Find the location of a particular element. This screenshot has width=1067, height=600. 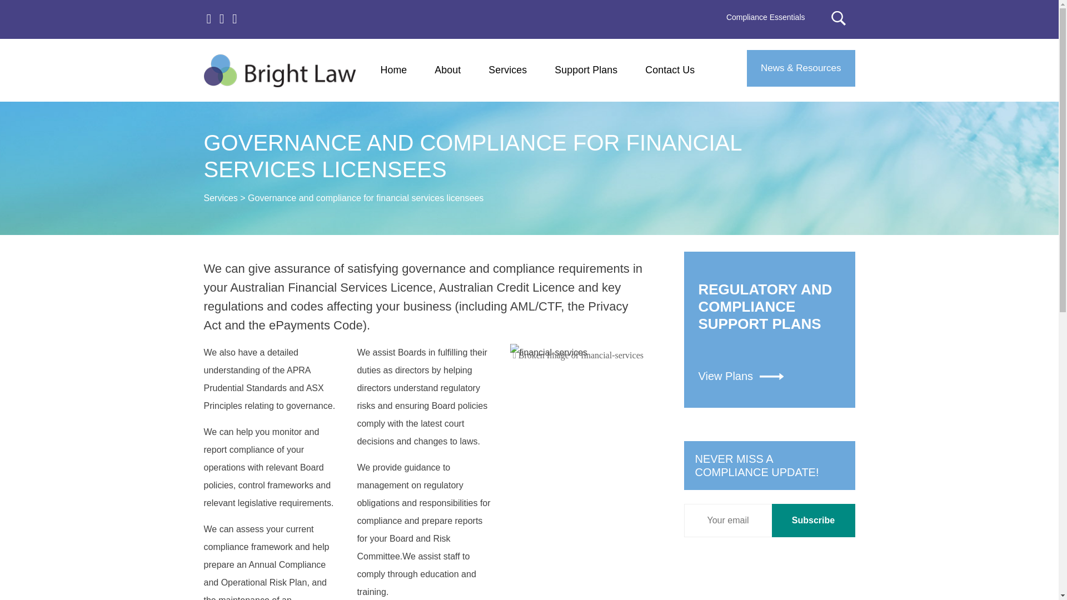

Subscribe is located at coordinates (812, 520).